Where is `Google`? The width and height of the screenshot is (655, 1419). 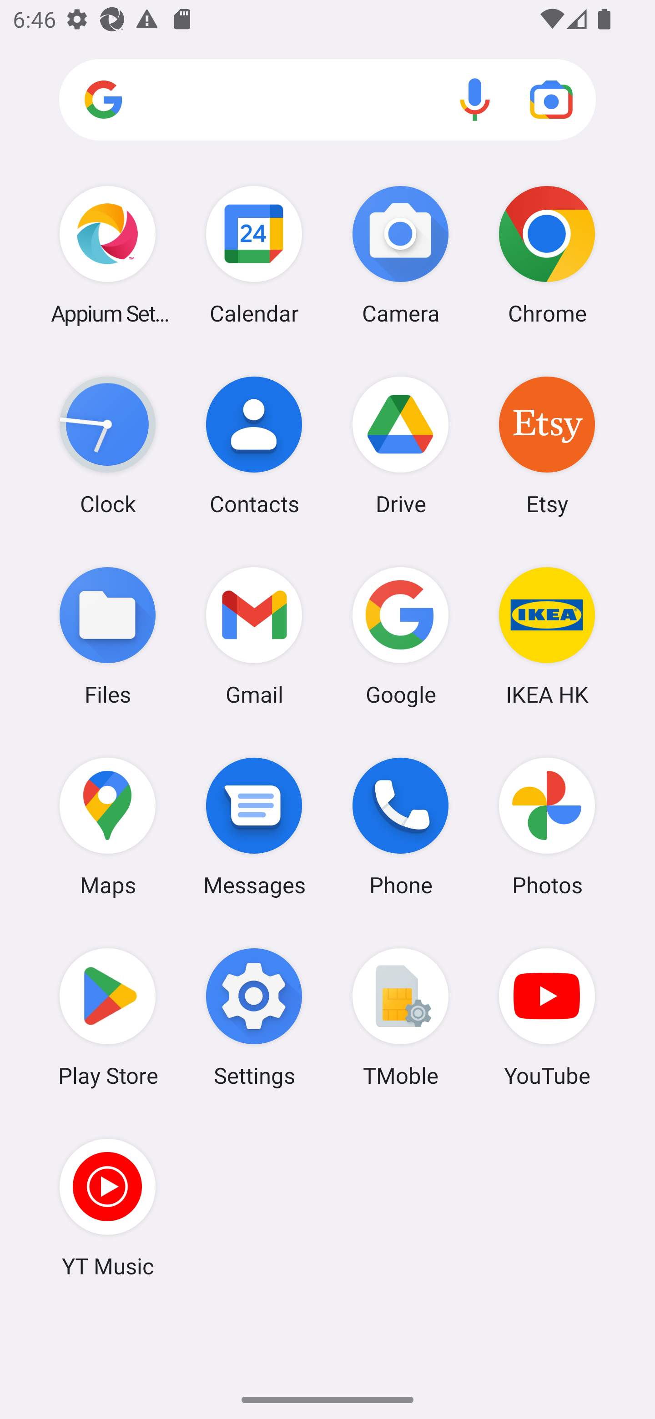 Google is located at coordinates (401, 635).